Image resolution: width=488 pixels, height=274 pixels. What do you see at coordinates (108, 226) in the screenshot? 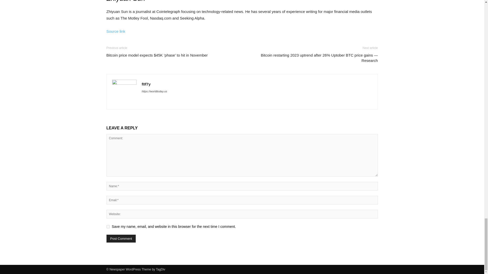
I see `yes` at bounding box center [108, 226].